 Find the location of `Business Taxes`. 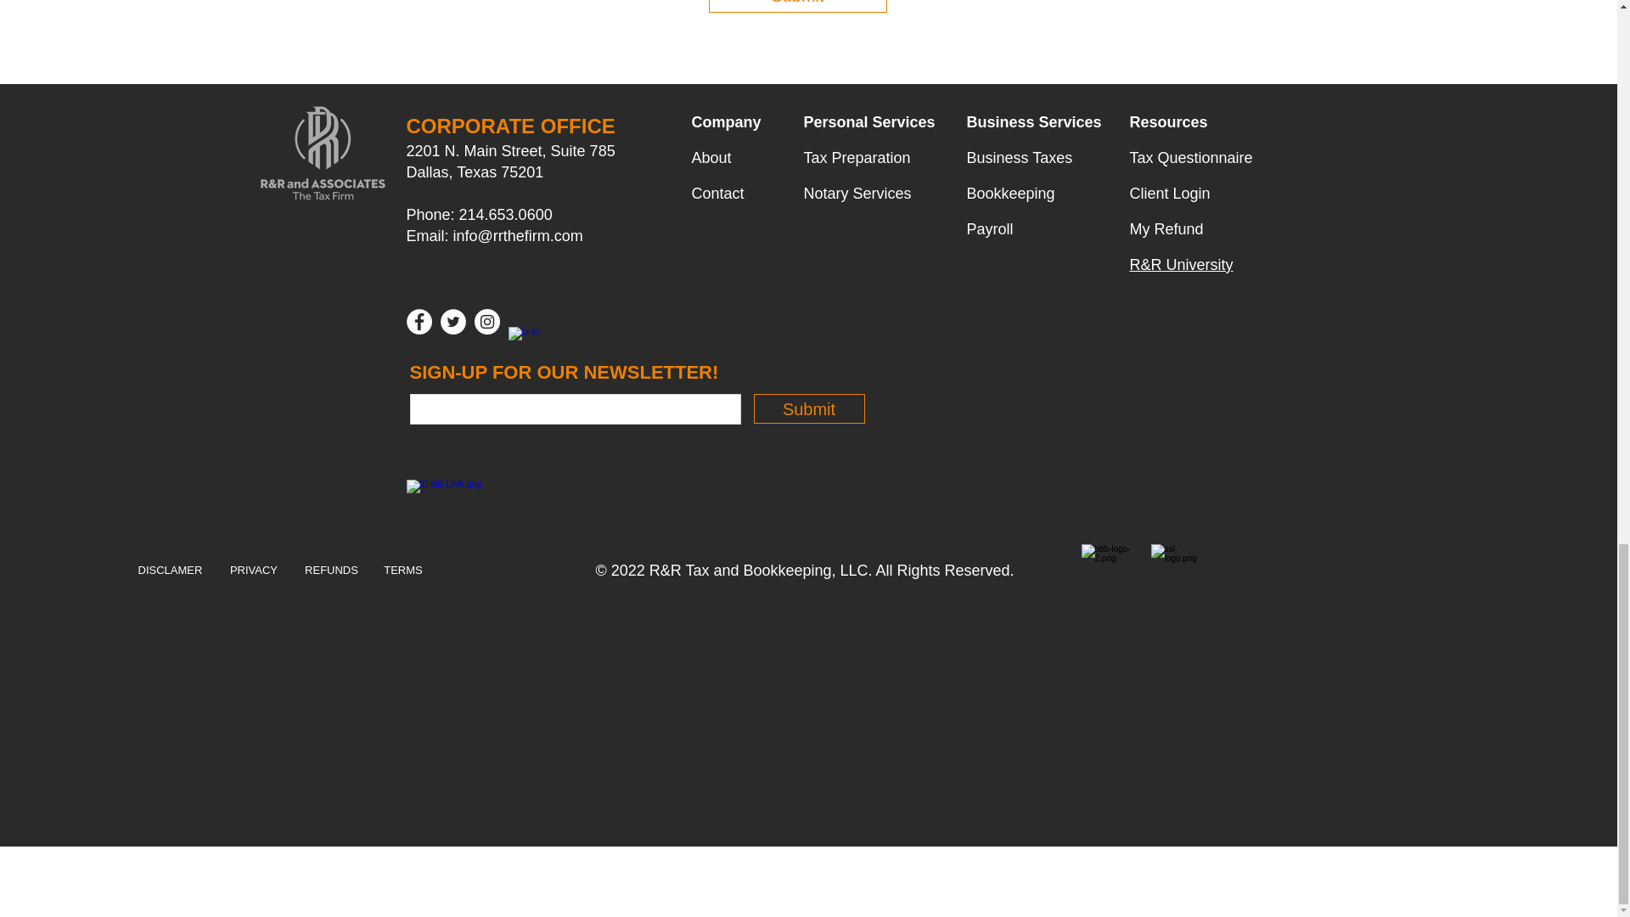

Business Taxes is located at coordinates (1019, 158).